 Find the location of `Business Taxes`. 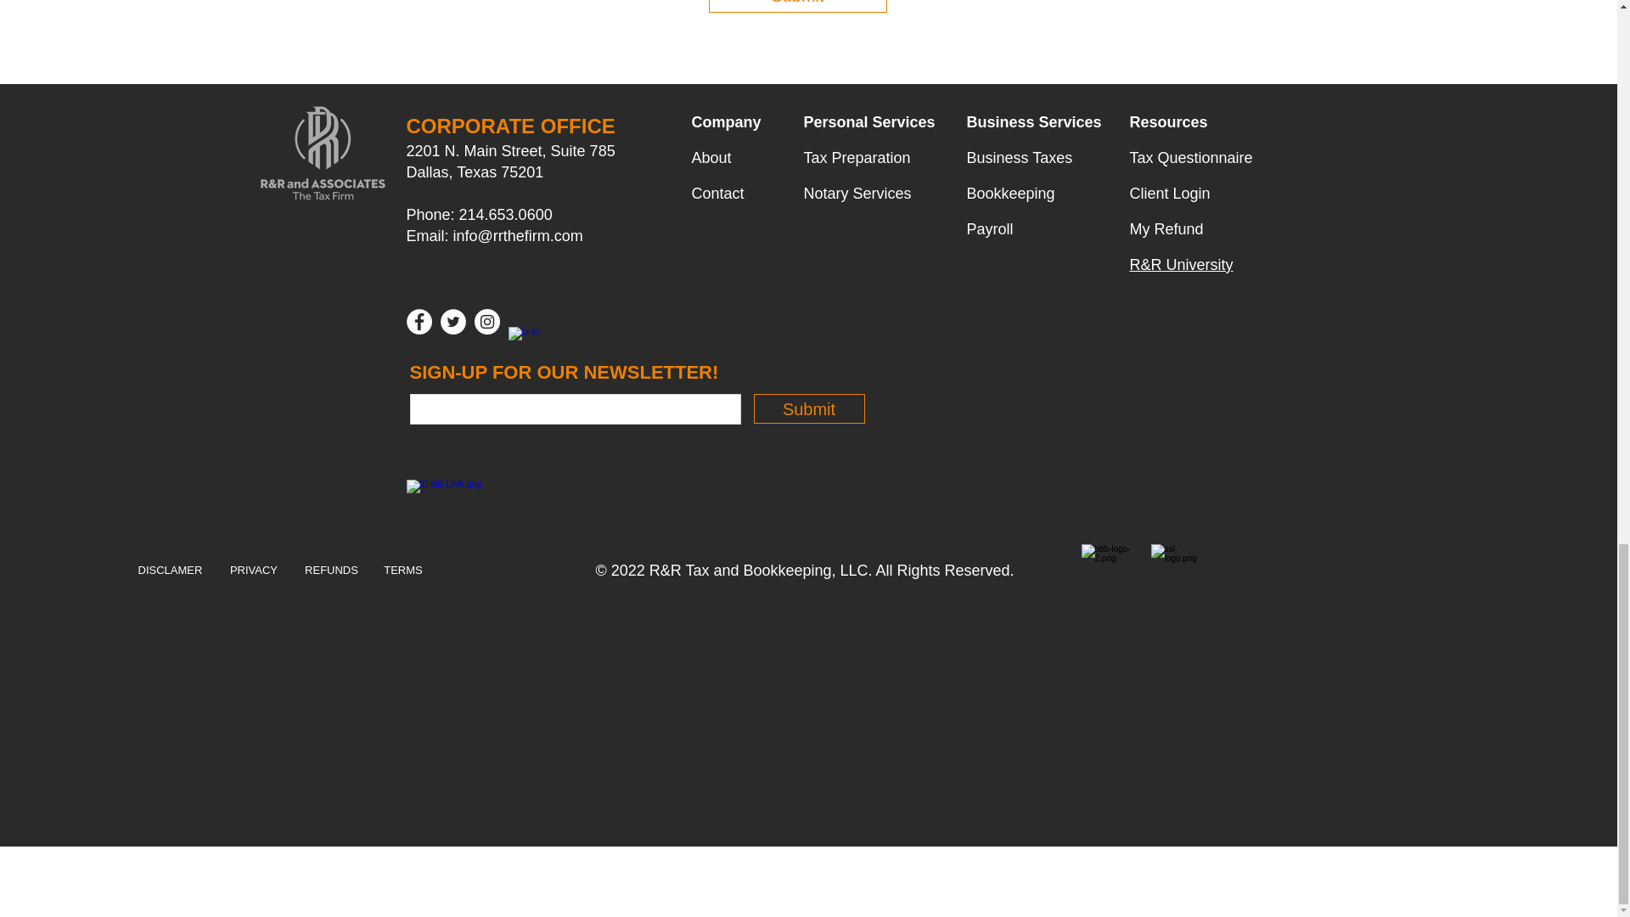

Business Taxes is located at coordinates (1019, 158).